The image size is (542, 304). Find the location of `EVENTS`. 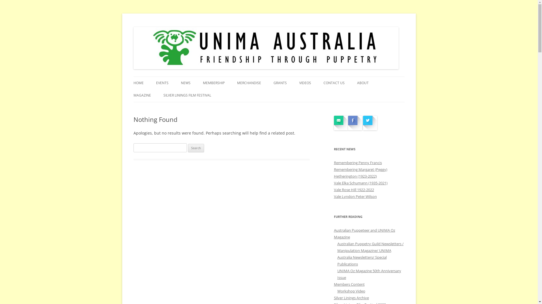

EVENTS is located at coordinates (162, 83).